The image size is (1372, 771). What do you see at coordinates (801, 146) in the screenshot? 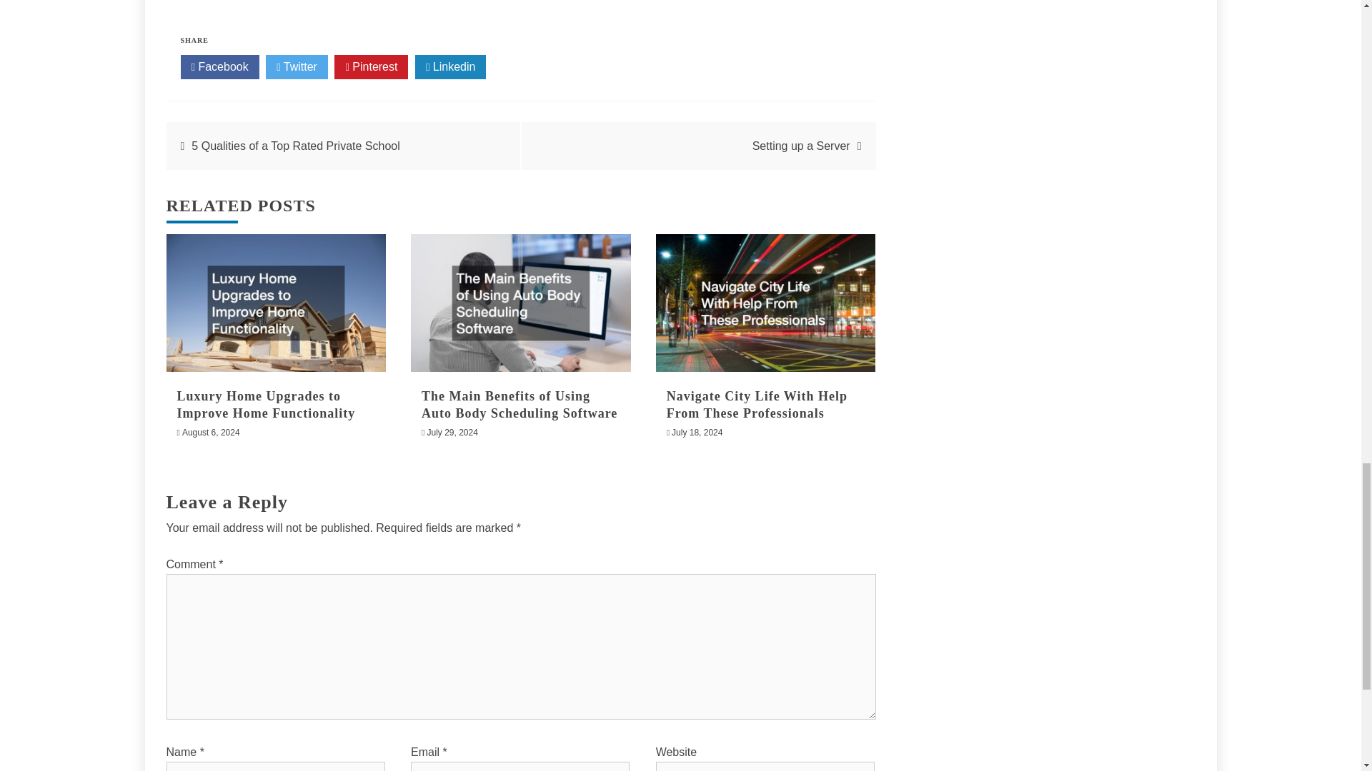
I see `Setting up a Server` at bounding box center [801, 146].